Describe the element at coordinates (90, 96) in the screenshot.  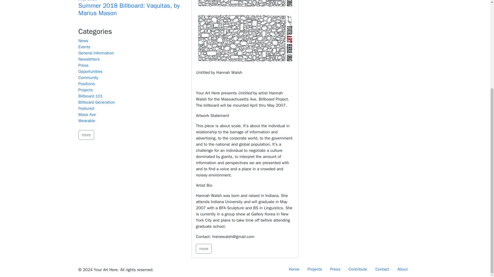
I see `Billboard 101` at that location.